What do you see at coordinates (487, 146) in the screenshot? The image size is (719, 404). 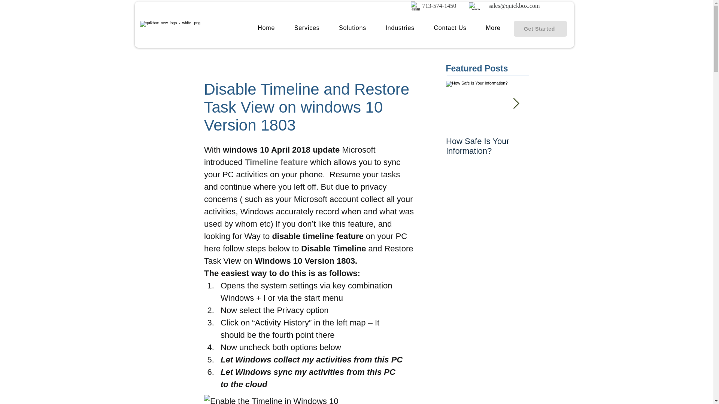 I see `How Safe Is Your Information?` at bounding box center [487, 146].